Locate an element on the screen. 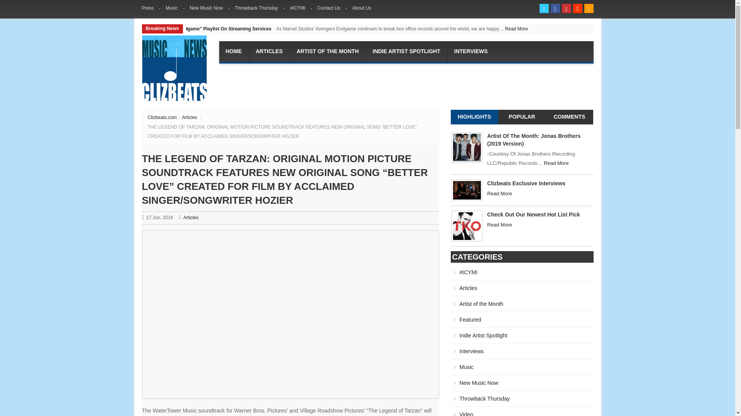 The height and width of the screenshot is (416, 741). Press is located at coordinates (151, 8).